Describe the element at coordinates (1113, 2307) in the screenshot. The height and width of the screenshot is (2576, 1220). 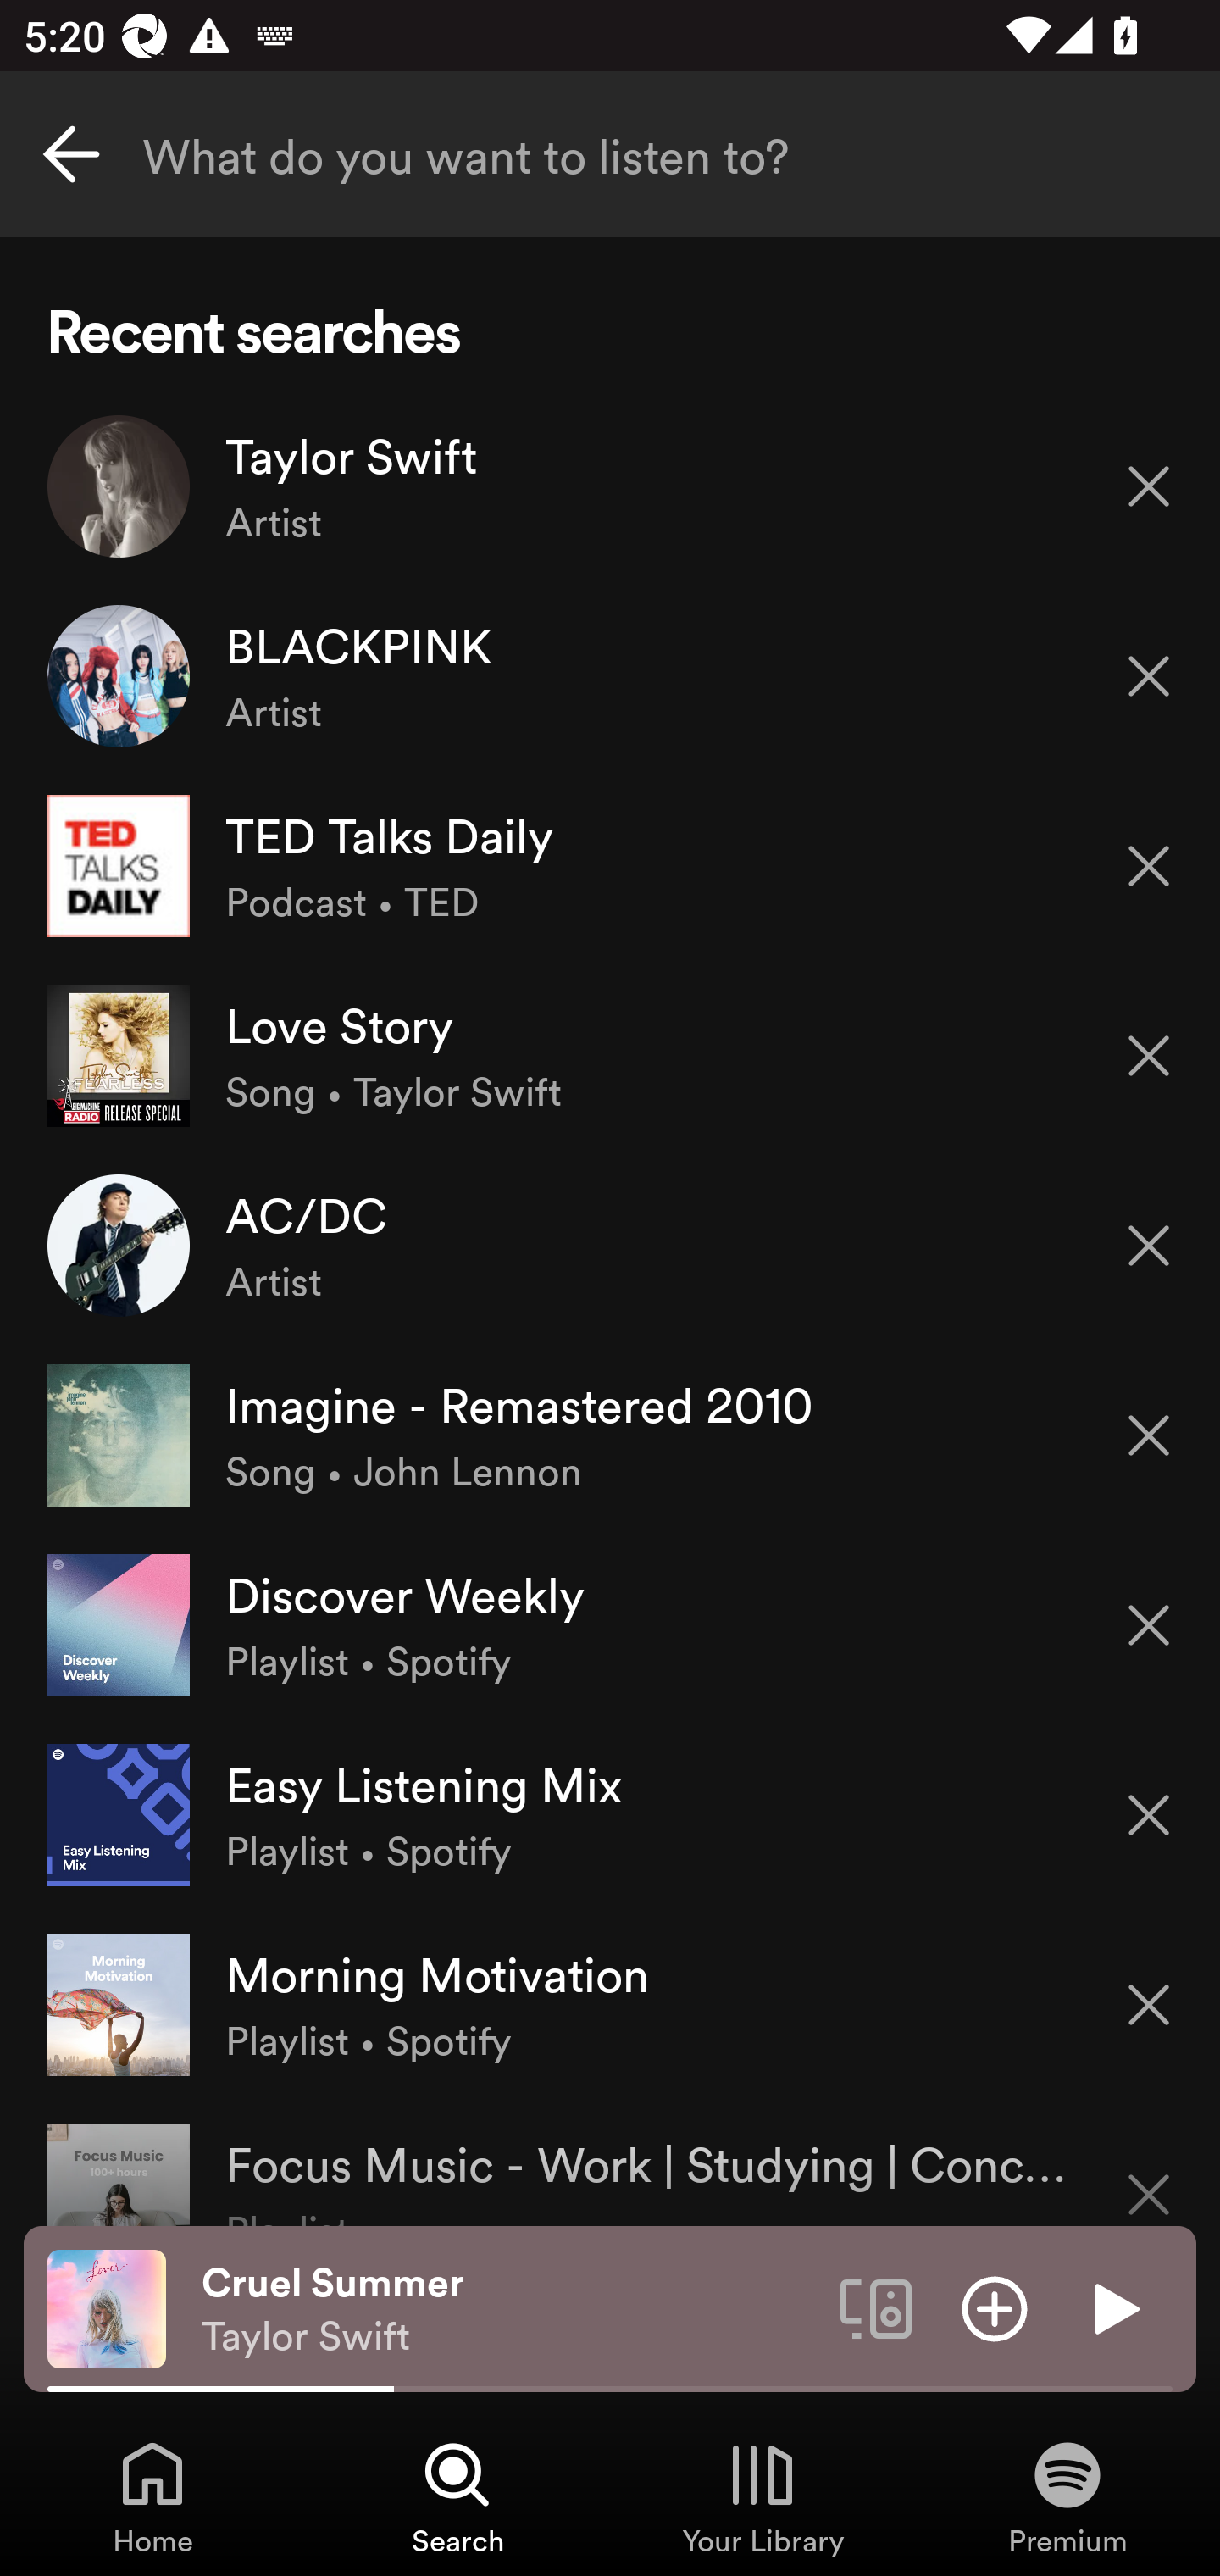
I see `Play` at that location.